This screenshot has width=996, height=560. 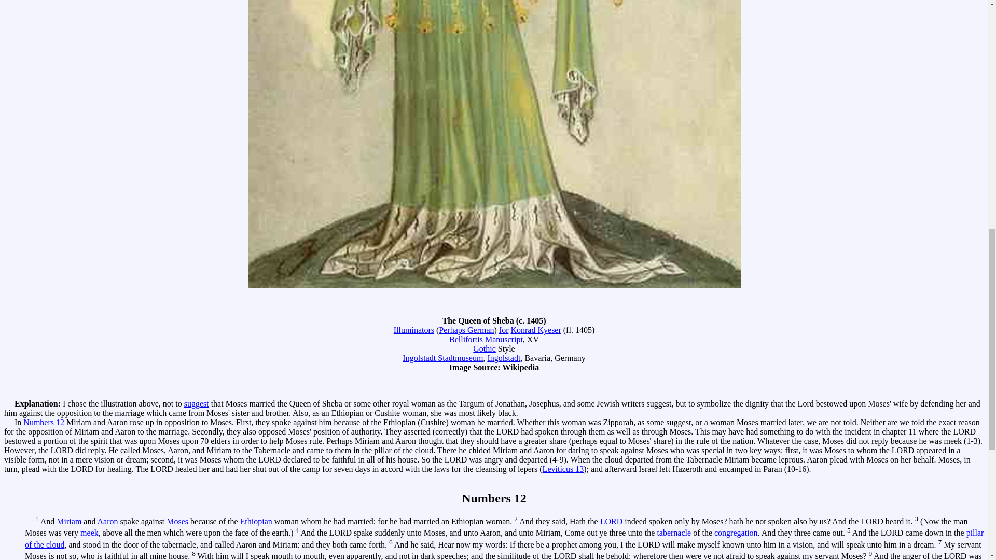 I want to click on congregation, so click(x=736, y=533).